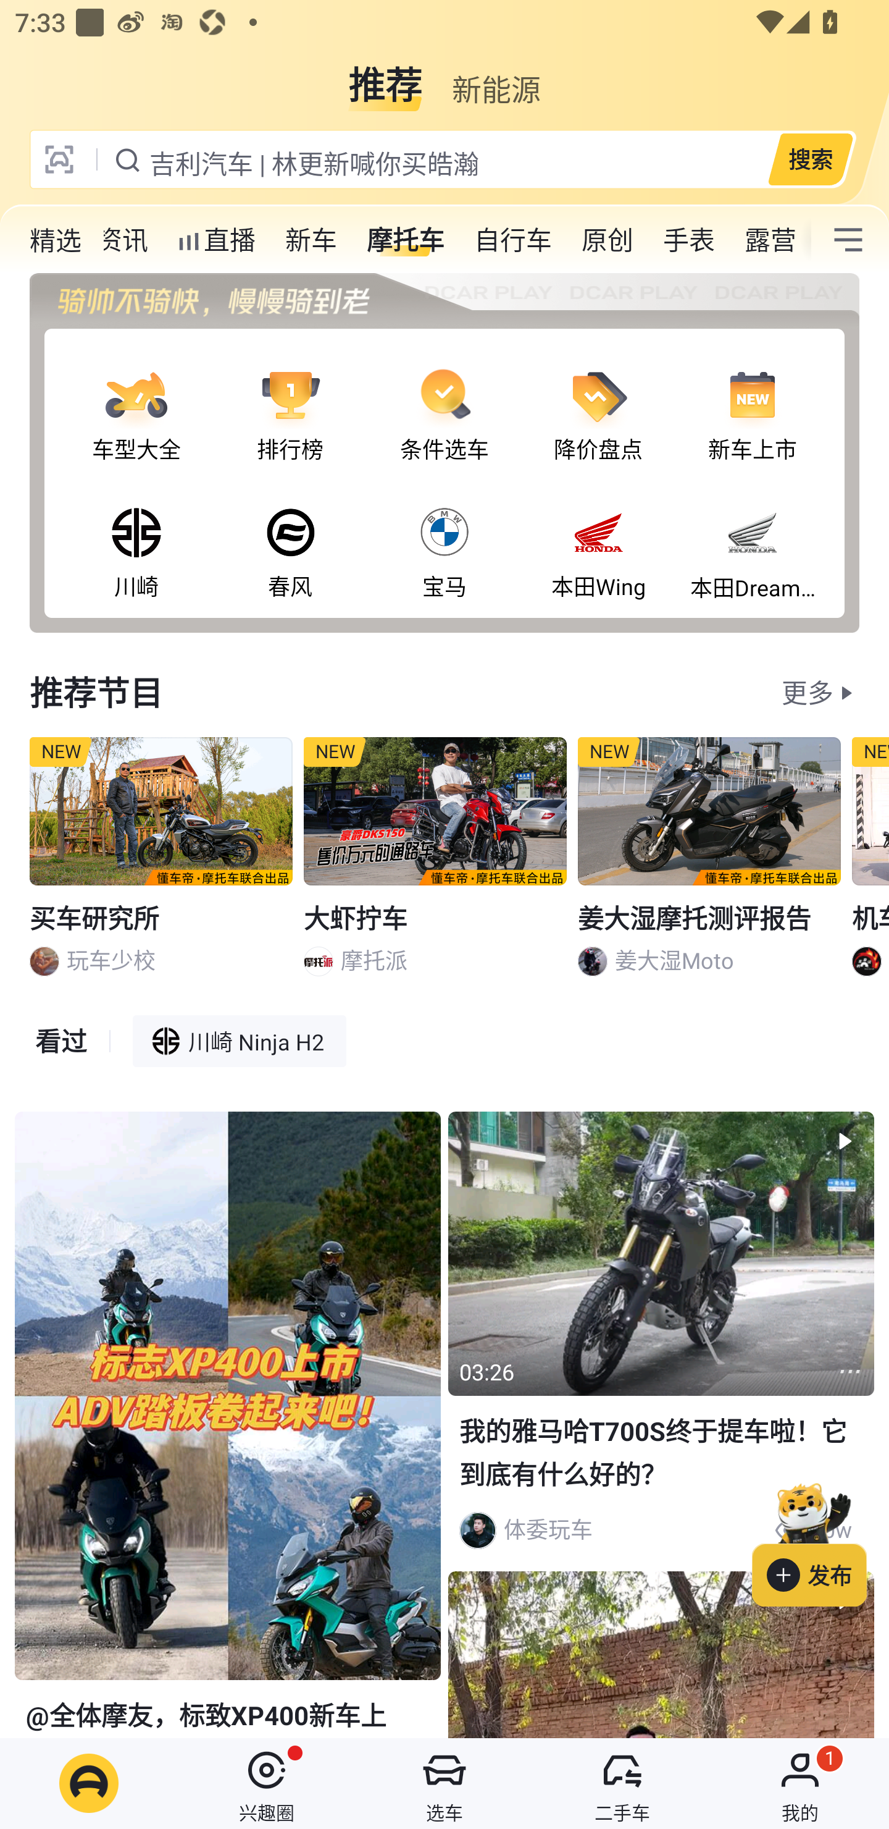  Describe the element at coordinates (444, 397) in the screenshot. I see `条件选车` at that location.